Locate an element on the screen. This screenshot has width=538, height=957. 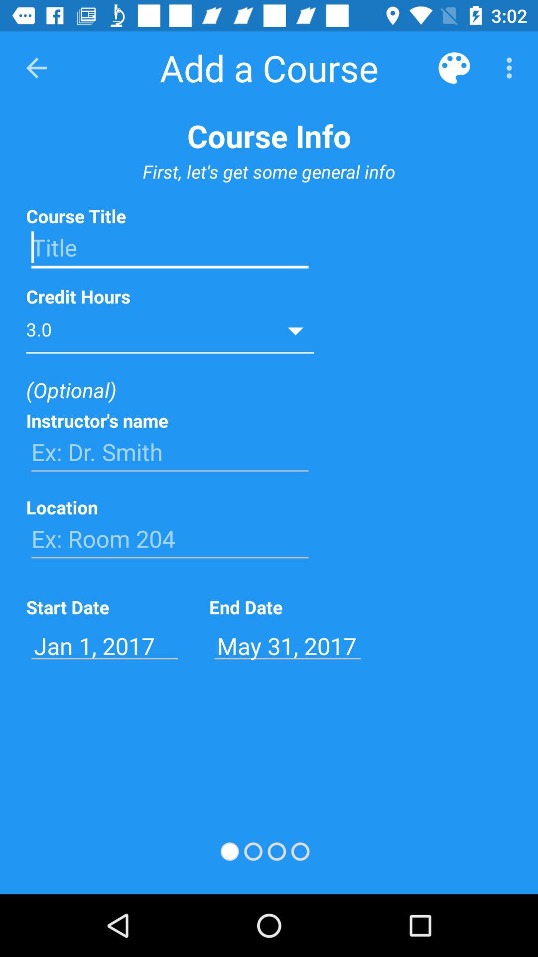
select the date jan 12017 is located at coordinates (105, 645).